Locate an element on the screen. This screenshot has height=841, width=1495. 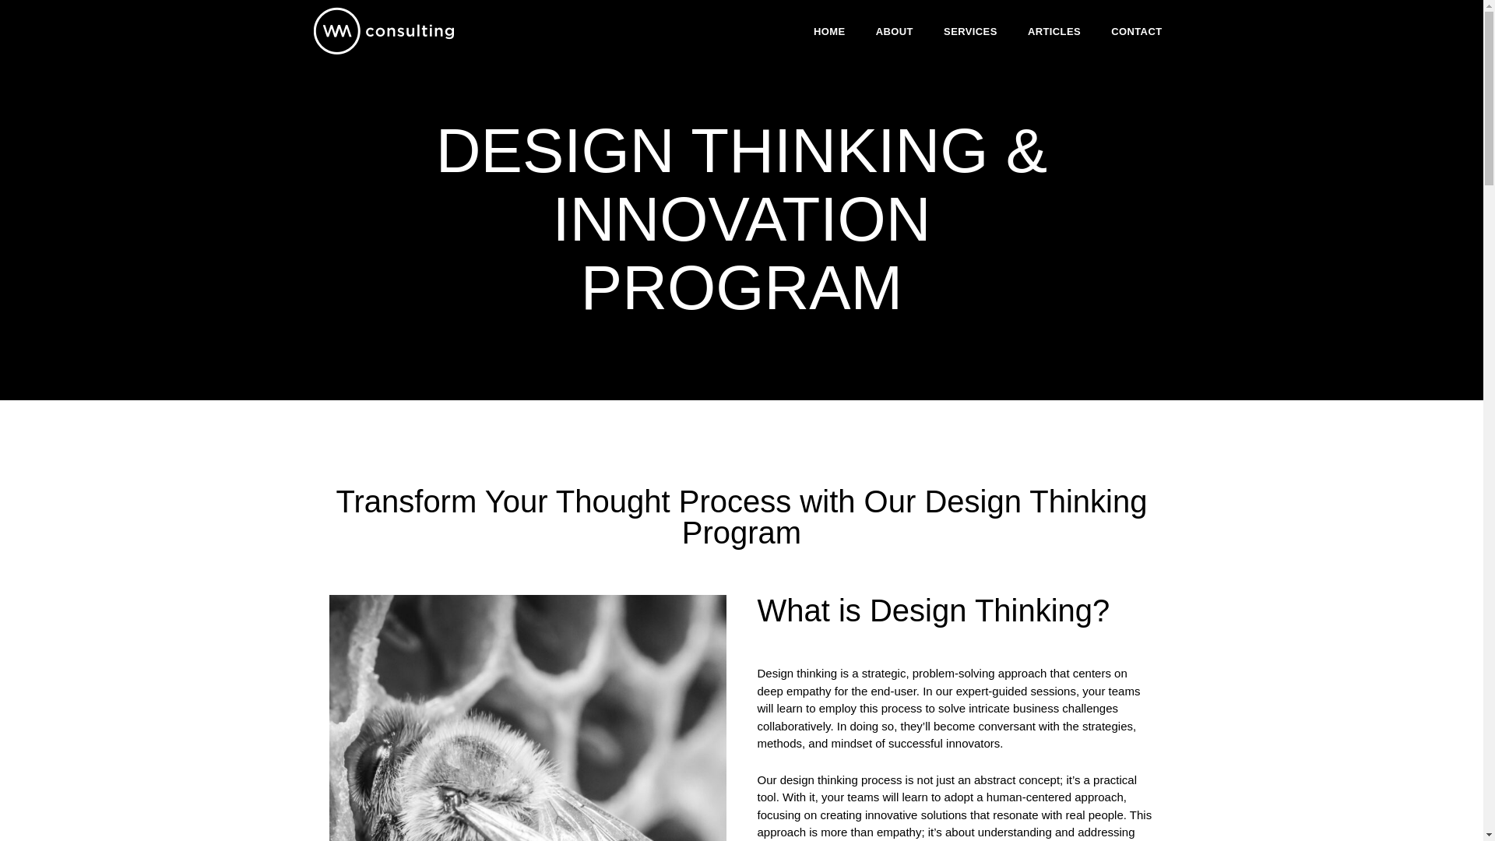
ABOUT is located at coordinates (895, 31).